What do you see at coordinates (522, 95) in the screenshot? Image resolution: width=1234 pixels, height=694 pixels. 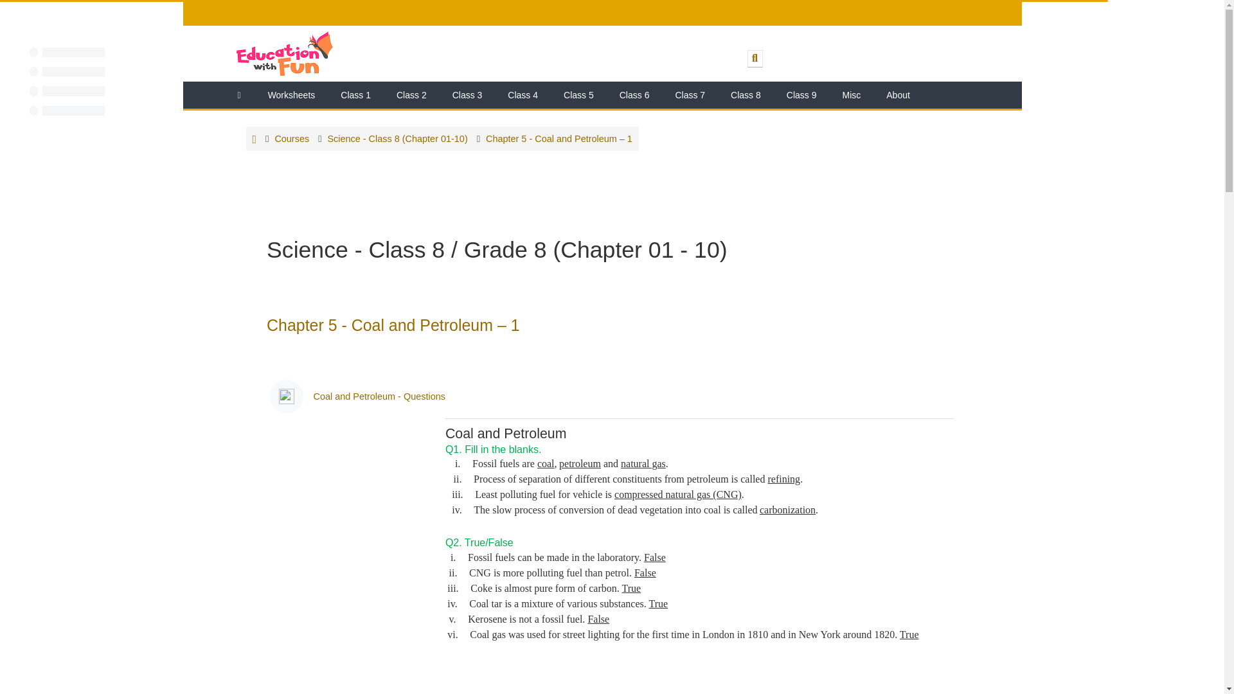 I see `Class 4` at bounding box center [522, 95].